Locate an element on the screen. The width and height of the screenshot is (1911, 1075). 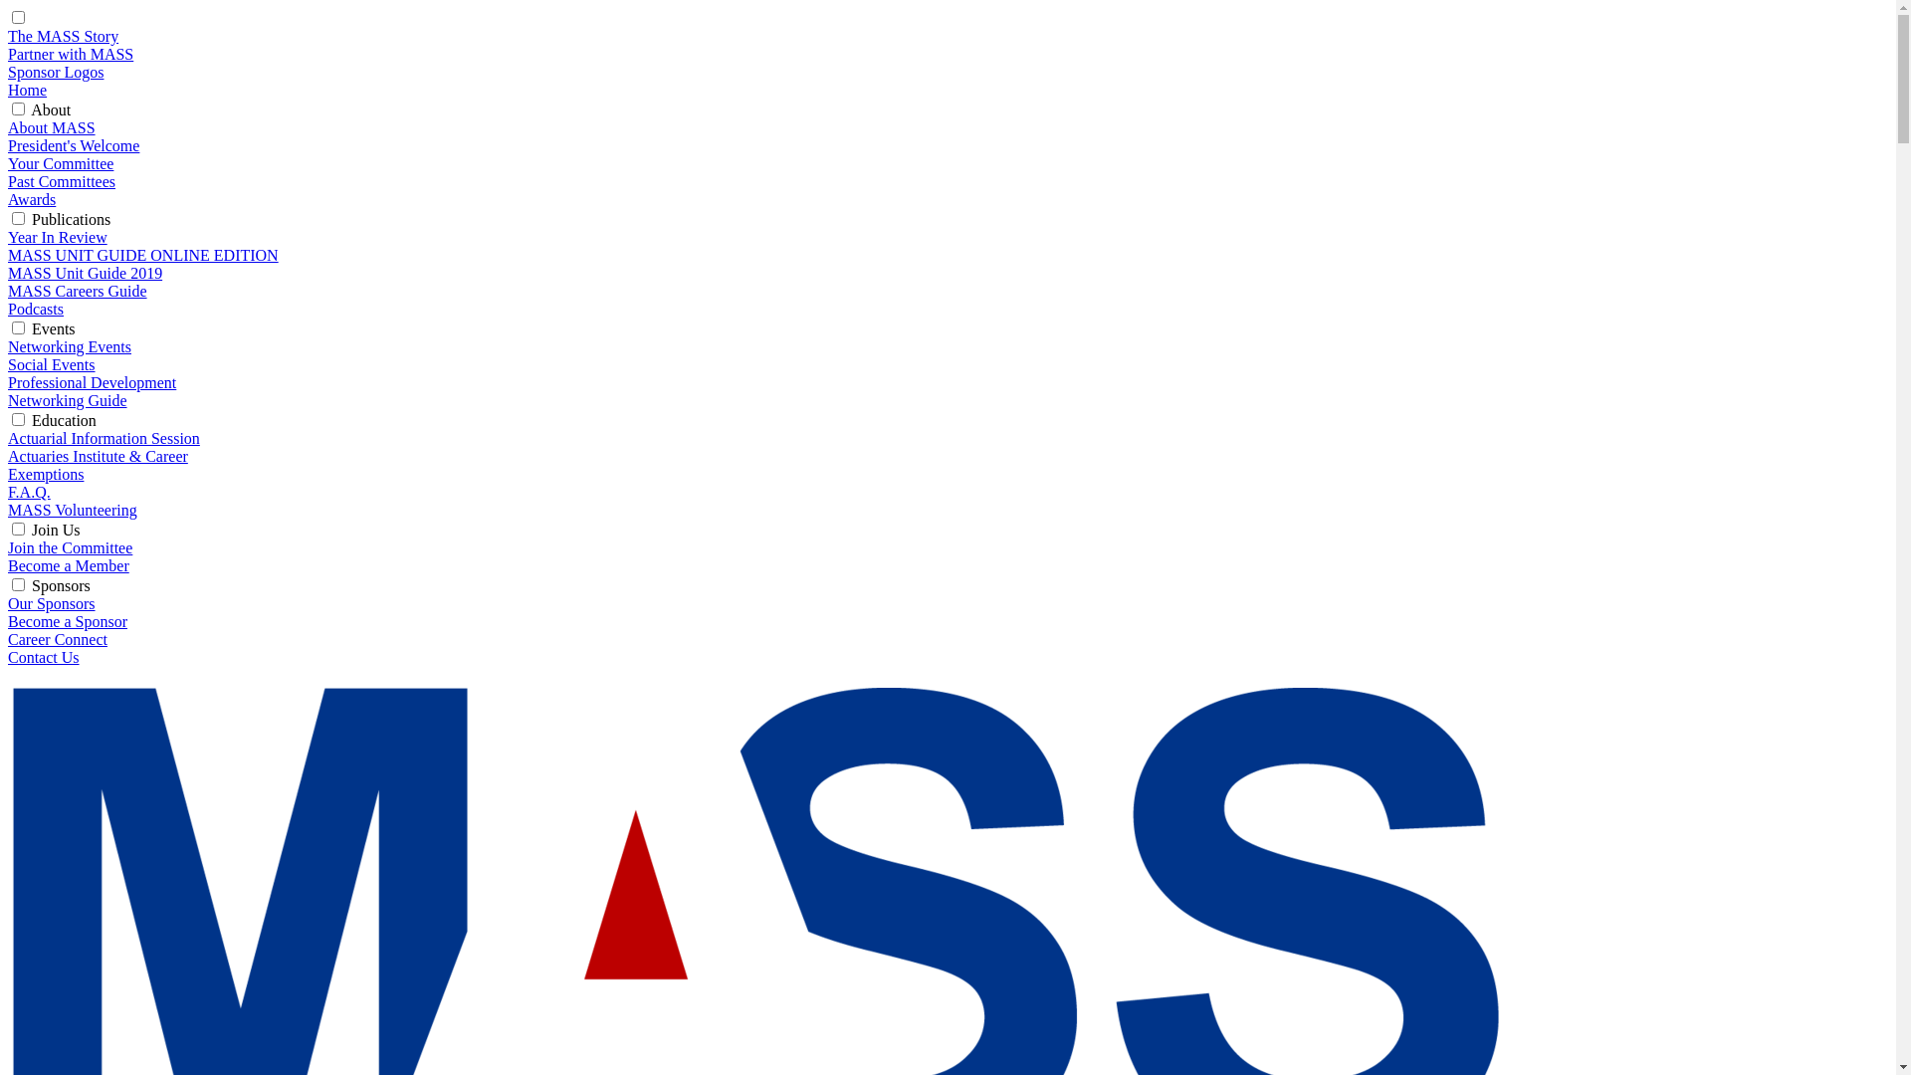
F.A.Q. is located at coordinates (30, 492).